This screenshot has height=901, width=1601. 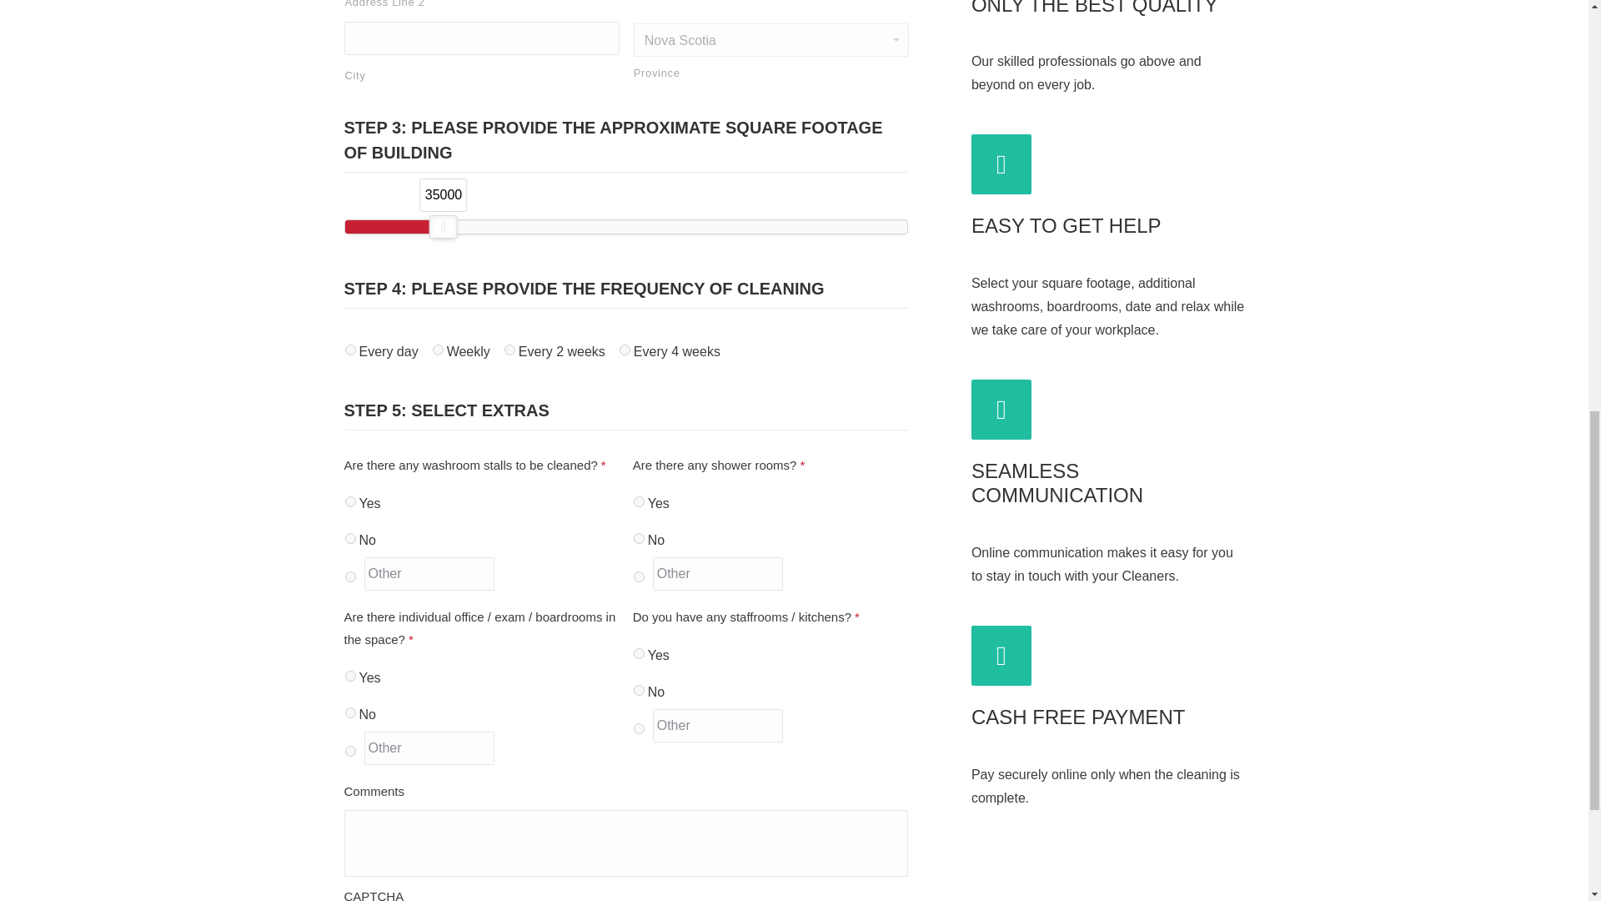 What do you see at coordinates (350, 349) in the screenshot?
I see `Every day` at bounding box center [350, 349].